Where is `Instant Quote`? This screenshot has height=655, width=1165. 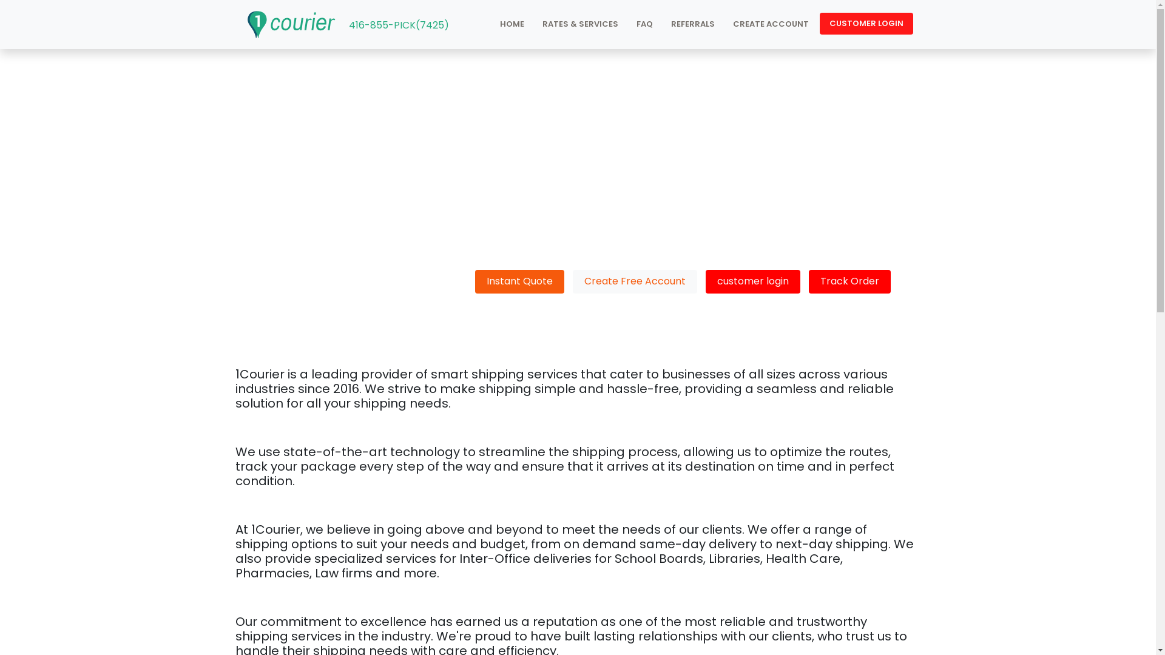 Instant Quote is located at coordinates (519, 281).